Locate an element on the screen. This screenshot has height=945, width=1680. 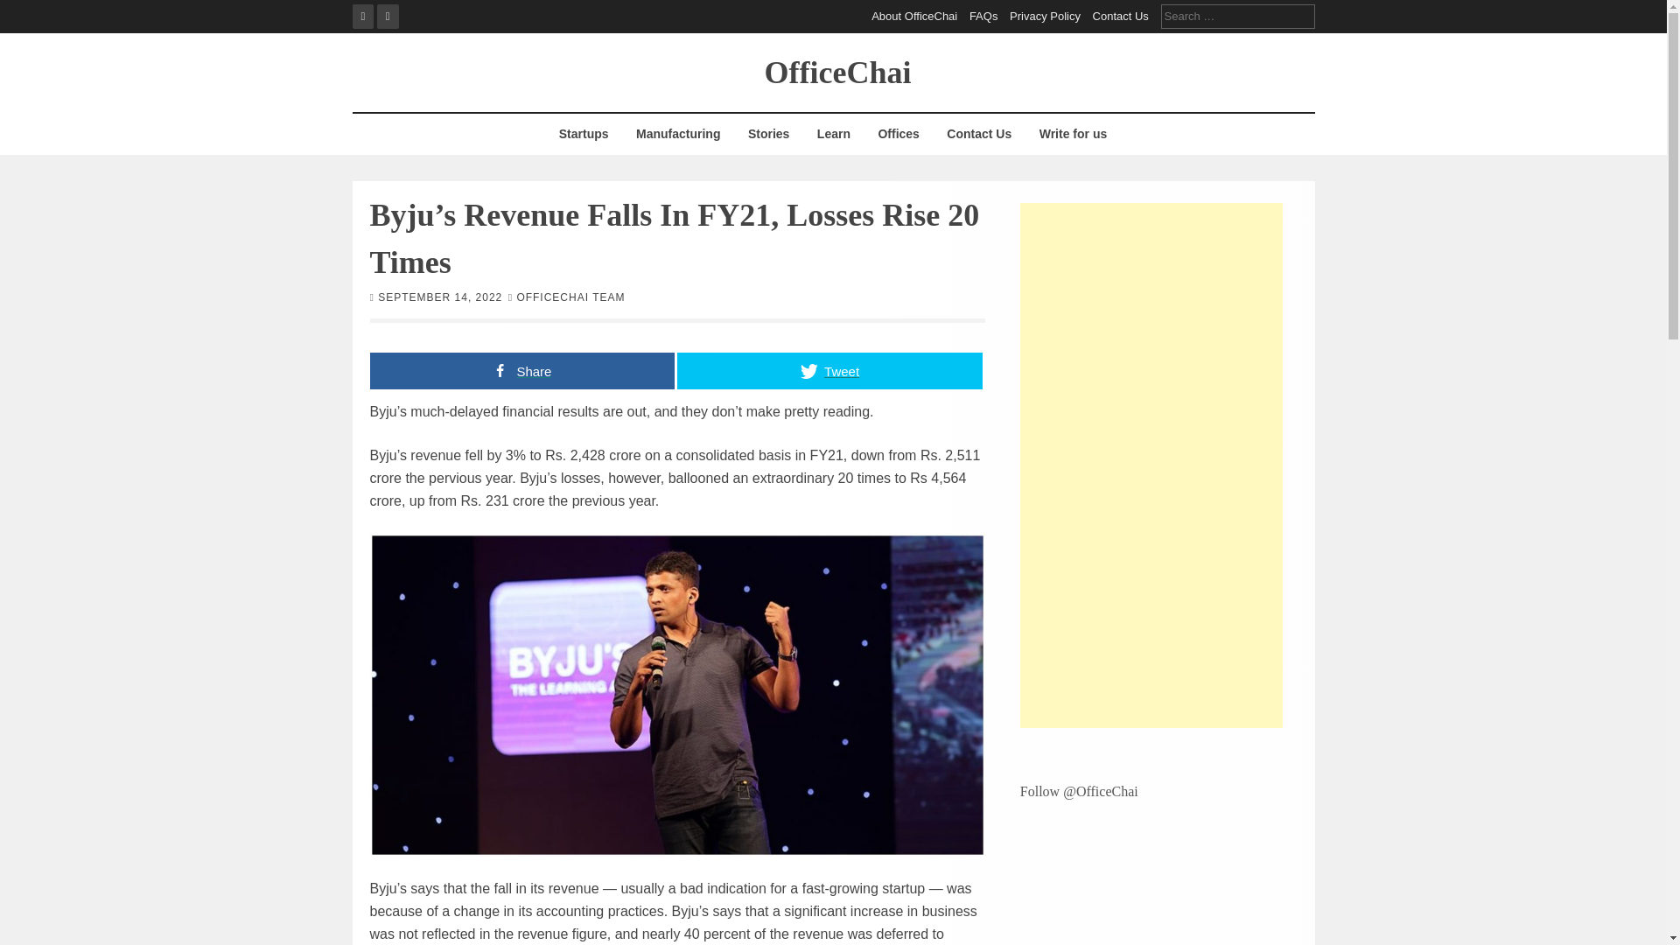
Contact Us is located at coordinates (979, 134).